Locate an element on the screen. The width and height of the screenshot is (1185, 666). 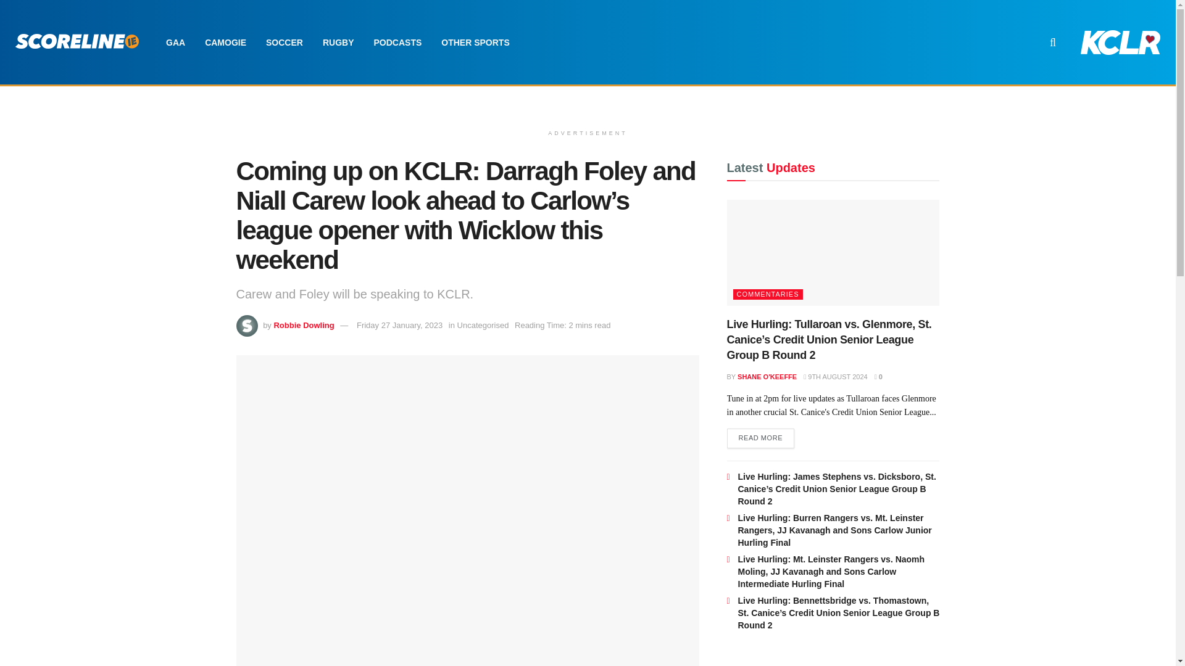
COMMENTARIES is located at coordinates (768, 294).